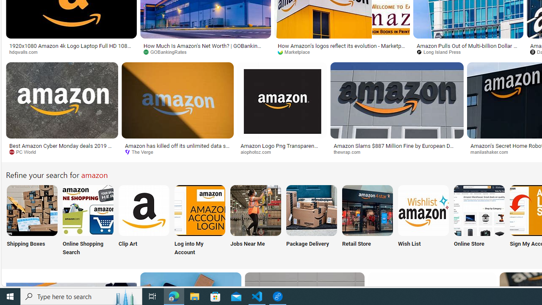  I want to click on Package Delivery, so click(312, 221).